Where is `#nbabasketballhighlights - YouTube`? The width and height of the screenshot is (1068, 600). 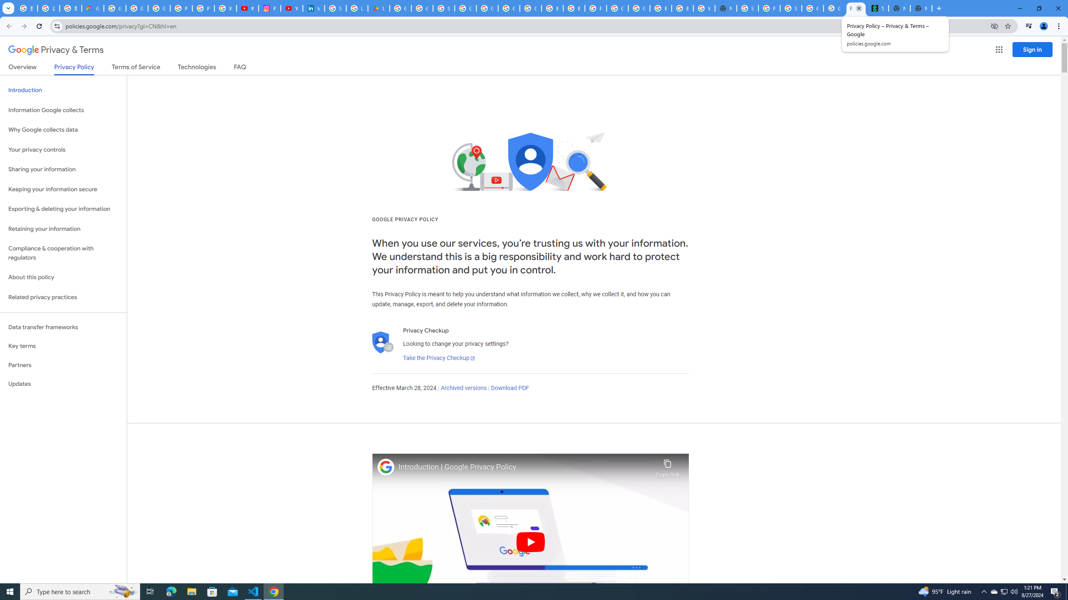
#nbabasketballhighlights - YouTube is located at coordinates (248, 8).